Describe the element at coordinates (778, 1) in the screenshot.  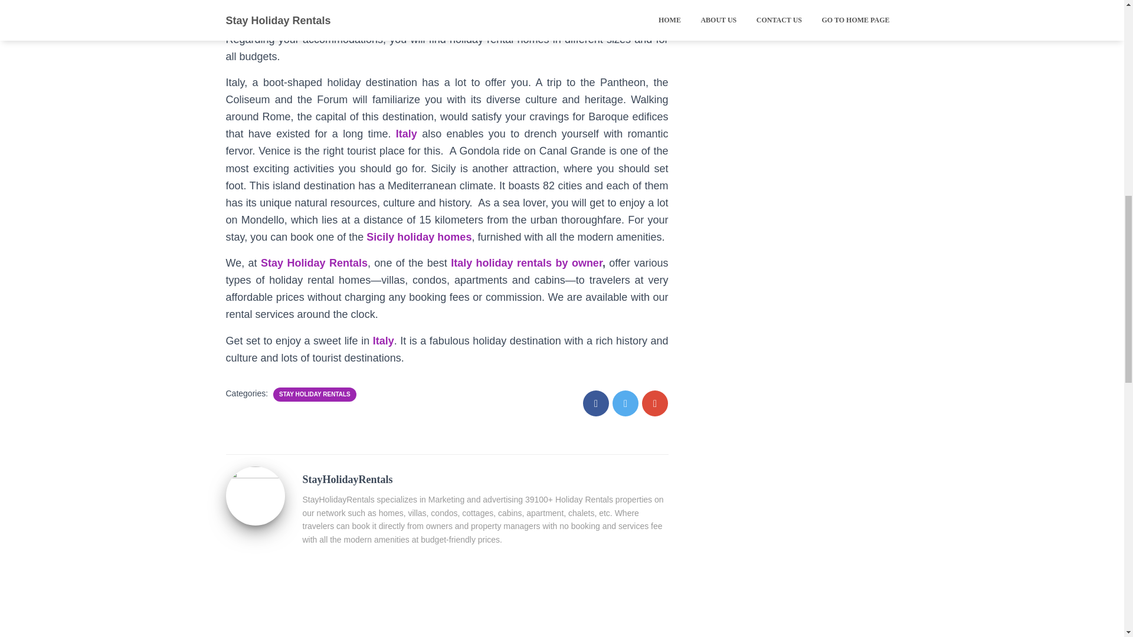
I see `Stay Holiday Rentals` at that location.